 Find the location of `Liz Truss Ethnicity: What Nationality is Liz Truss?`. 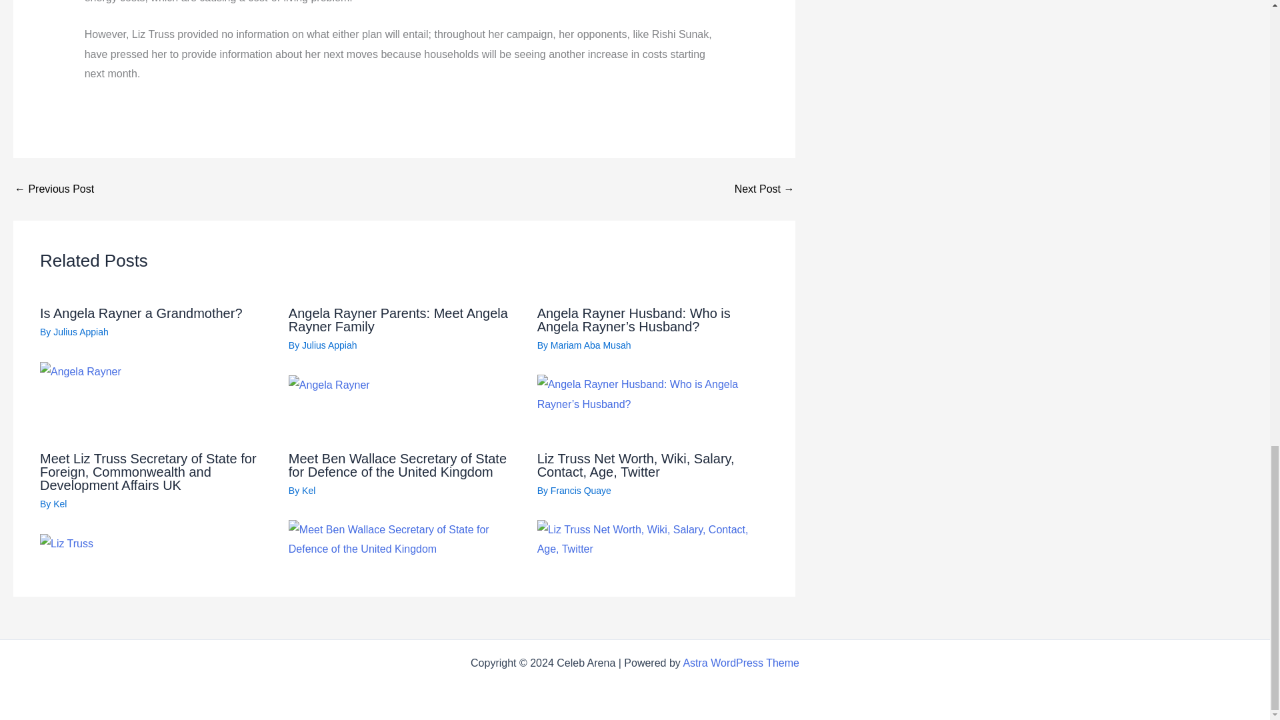

Liz Truss Ethnicity: What Nationality is Liz Truss? is located at coordinates (53, 189).